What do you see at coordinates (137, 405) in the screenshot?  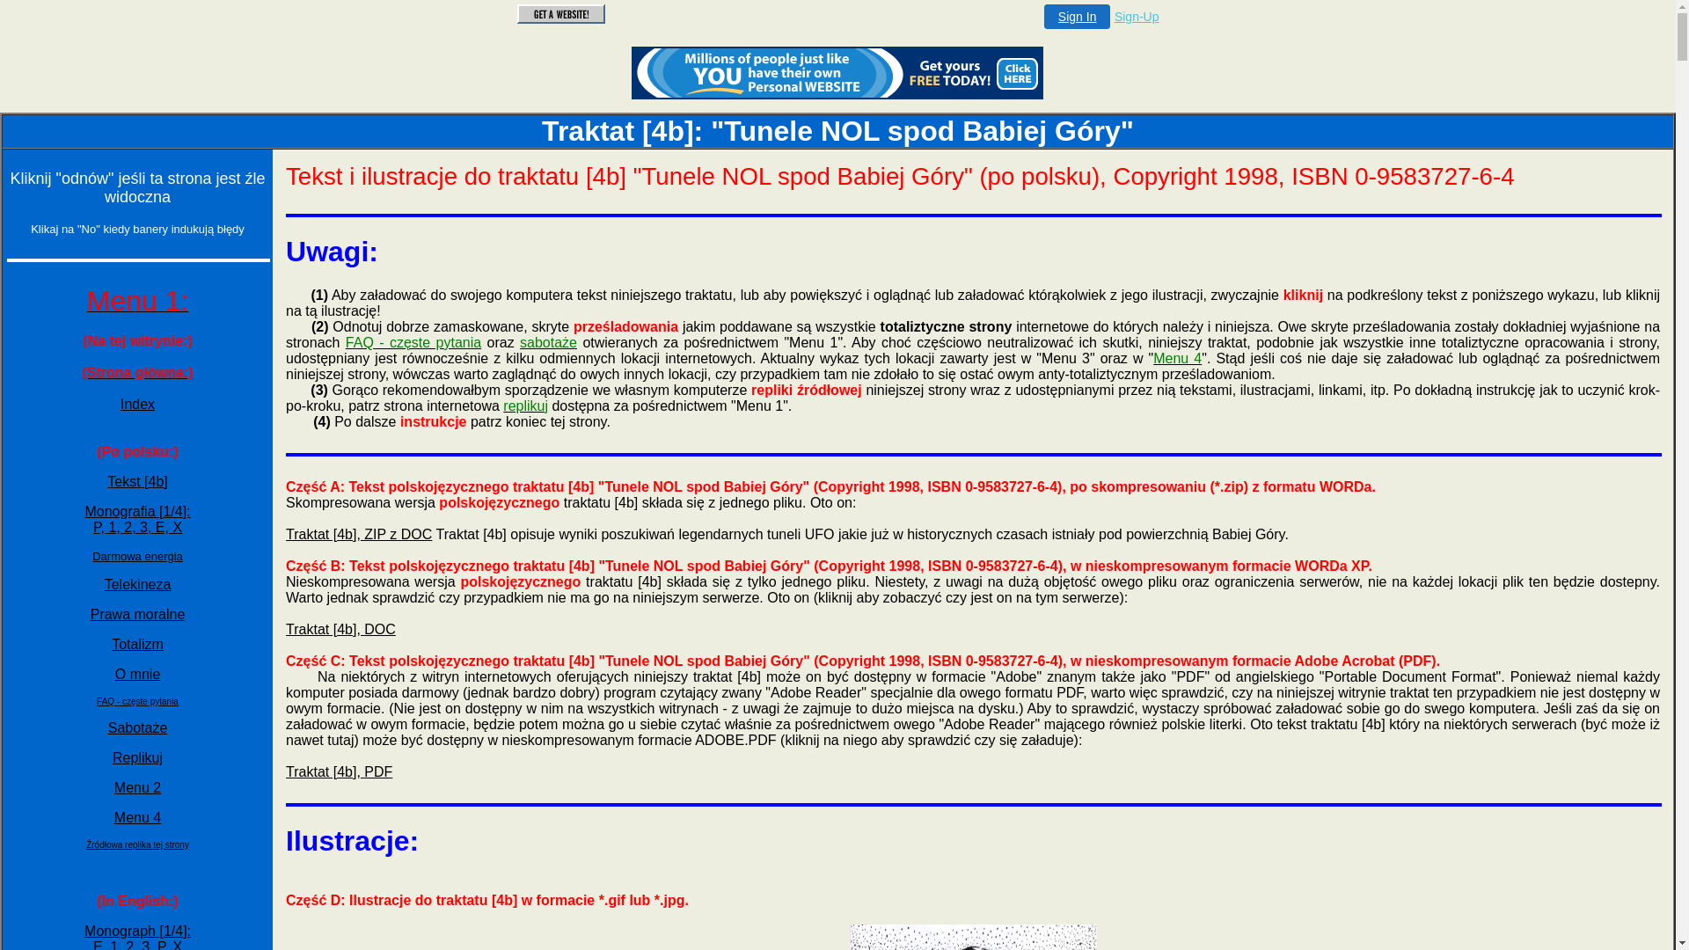 I see `Index` at bounding box center [137, 405].